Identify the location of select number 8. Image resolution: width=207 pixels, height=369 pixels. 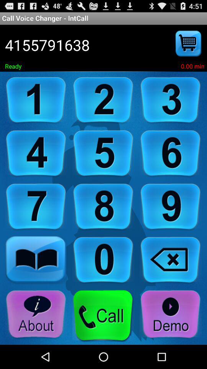
(103, 207).